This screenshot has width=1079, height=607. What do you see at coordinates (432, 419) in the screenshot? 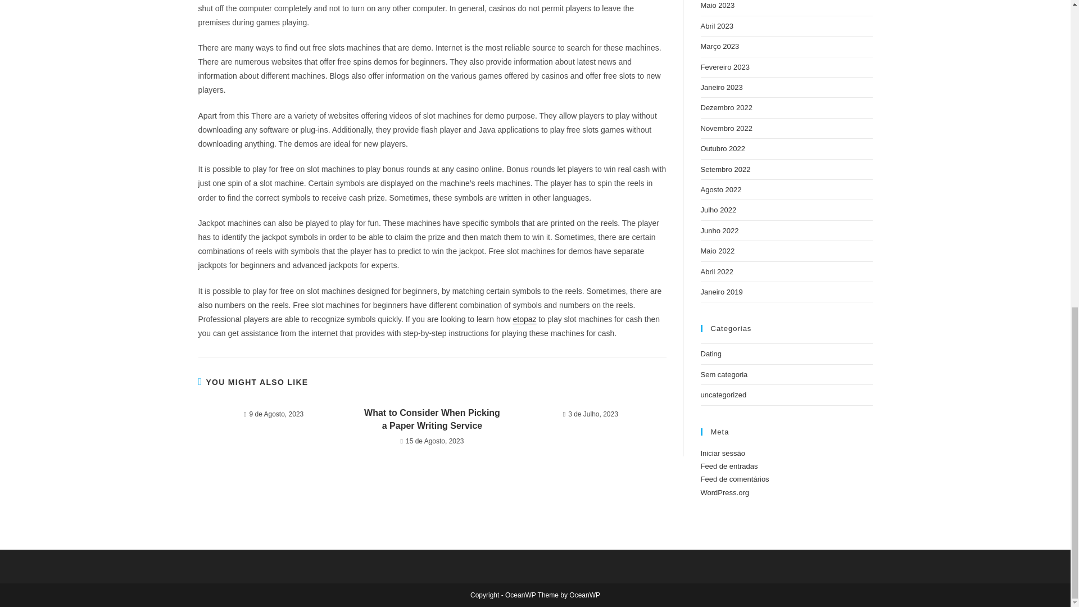
I see `What to Consider When Picking a Paper Writing Service` at bounding box center [432, 419].